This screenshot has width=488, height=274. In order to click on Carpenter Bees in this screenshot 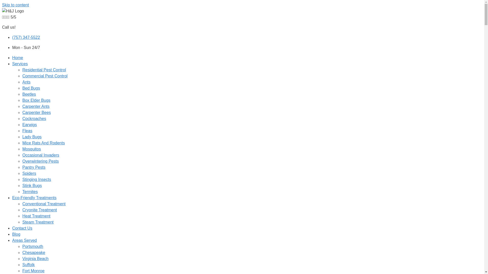, I will do `click(37, 113)`.